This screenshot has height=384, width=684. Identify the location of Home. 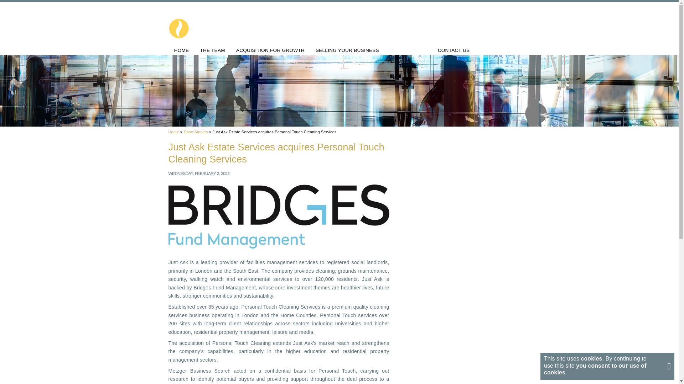
(173, 132).